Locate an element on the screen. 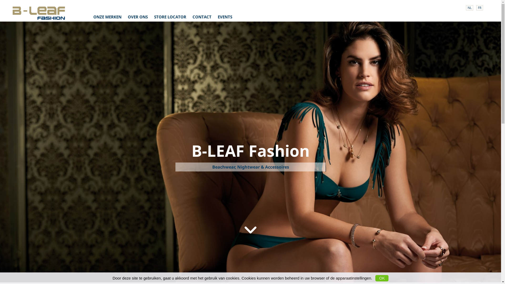  CONTACT is located at coordinates (202, 17).